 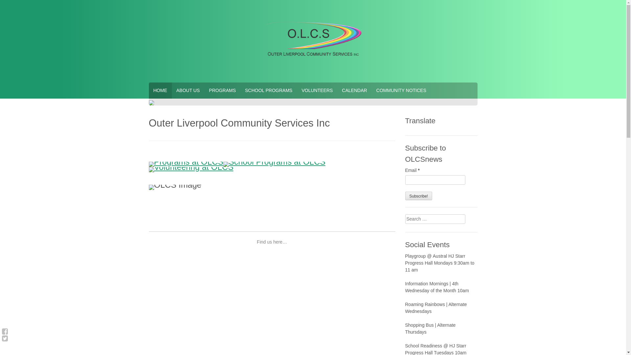 I want to click on Email, so click(x=435, y=180).